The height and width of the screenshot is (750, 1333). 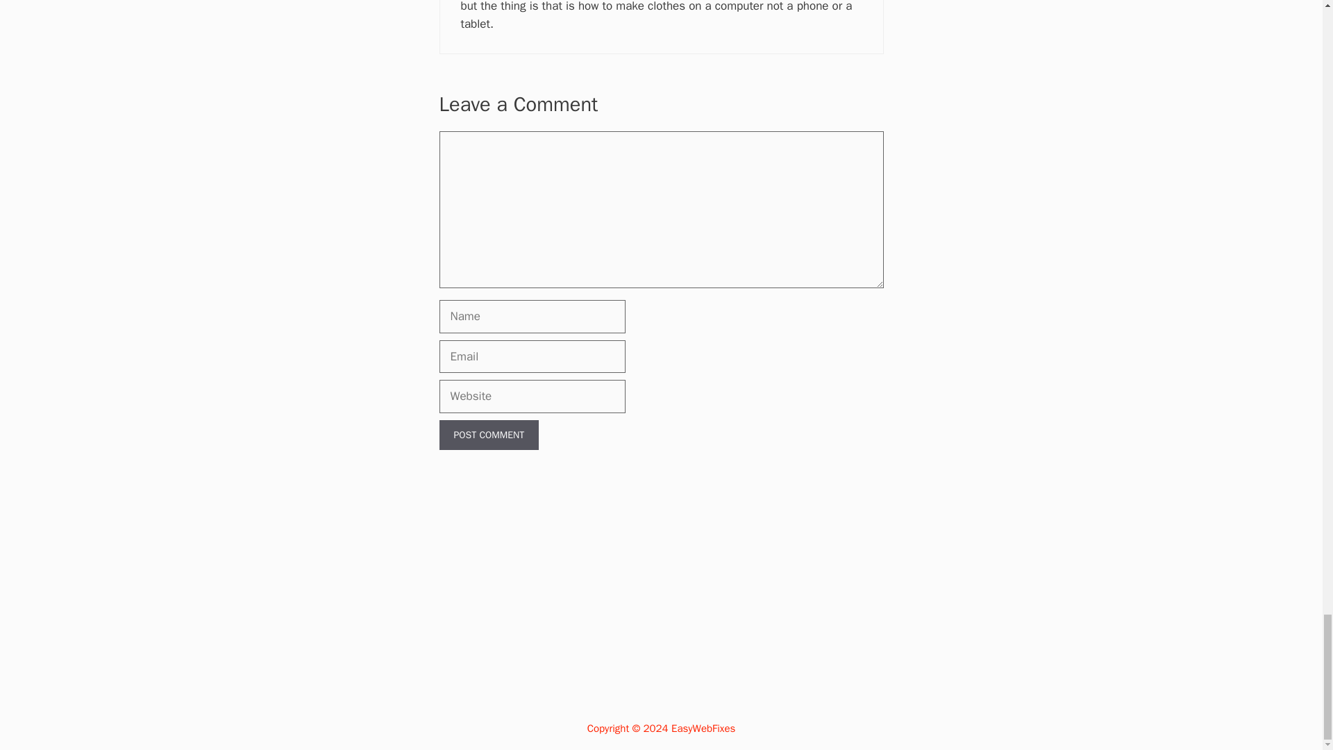 I want to click on Post Comment, so click(x=488, y=435).